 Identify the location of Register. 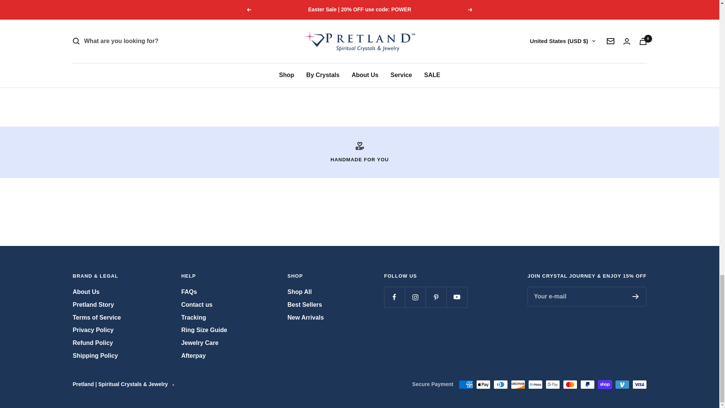
(635, 296).